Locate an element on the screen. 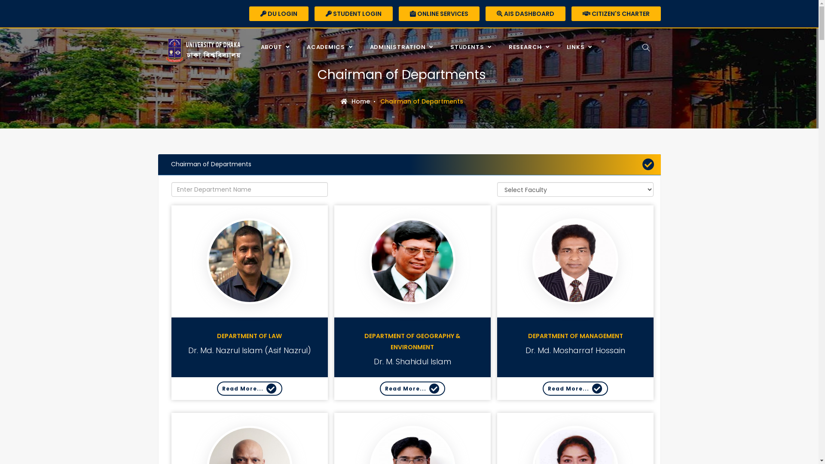  ACADEMICS is located at coordinates (332, 47).